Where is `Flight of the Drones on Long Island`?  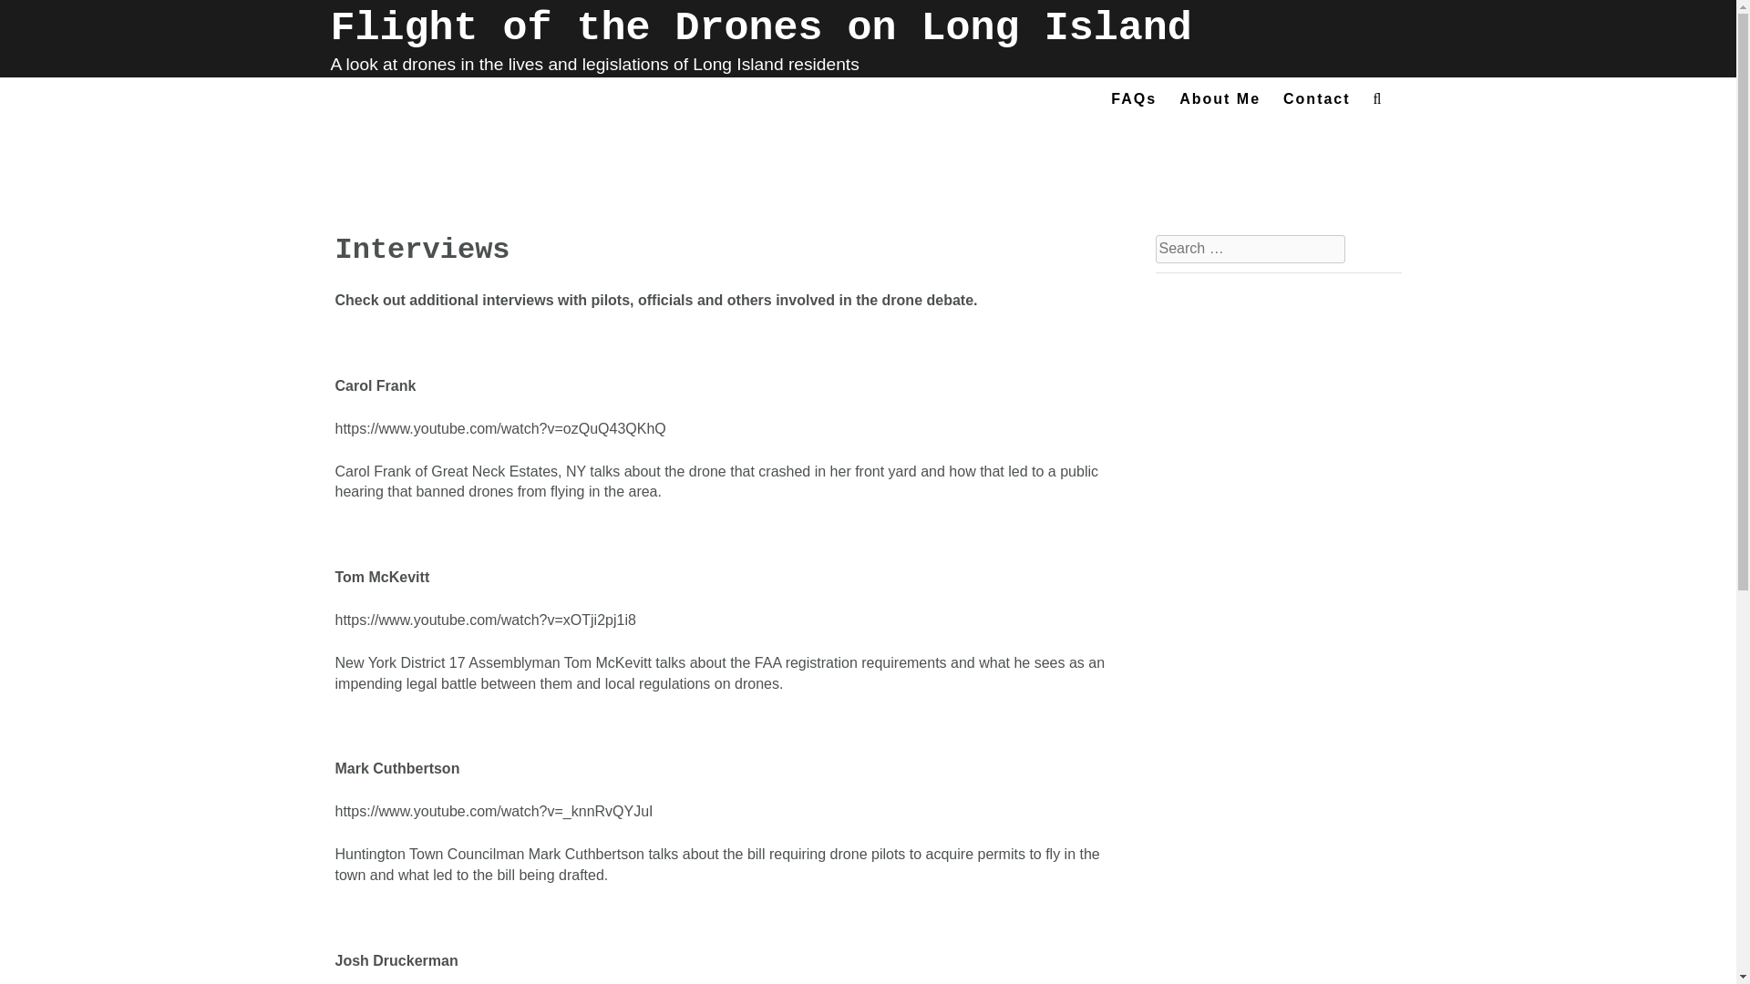 Flight of the Drones on Long Island is located at coordinates (760, 29).